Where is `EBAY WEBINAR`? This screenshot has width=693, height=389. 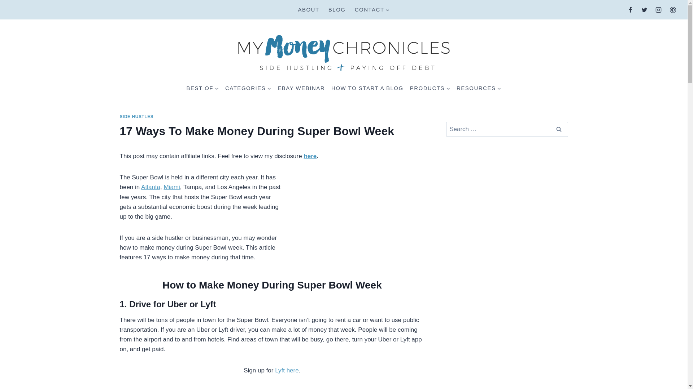 EBAY WEBINAR is located at coordinates (301, 88).